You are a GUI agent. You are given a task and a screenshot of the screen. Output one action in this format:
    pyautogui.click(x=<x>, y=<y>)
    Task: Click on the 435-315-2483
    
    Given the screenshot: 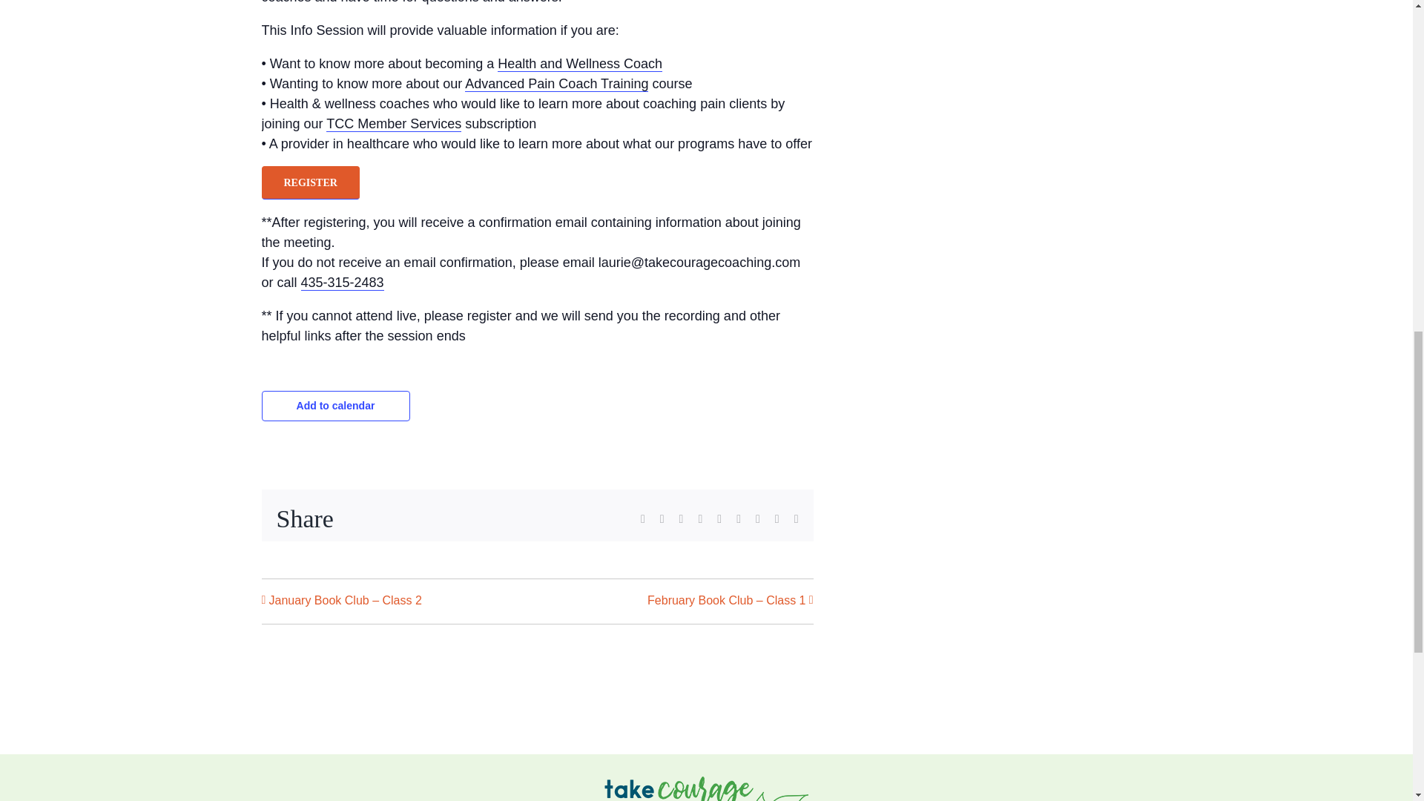 What is the action you would take?
    pyautogui.click(x=343, y=283)
    